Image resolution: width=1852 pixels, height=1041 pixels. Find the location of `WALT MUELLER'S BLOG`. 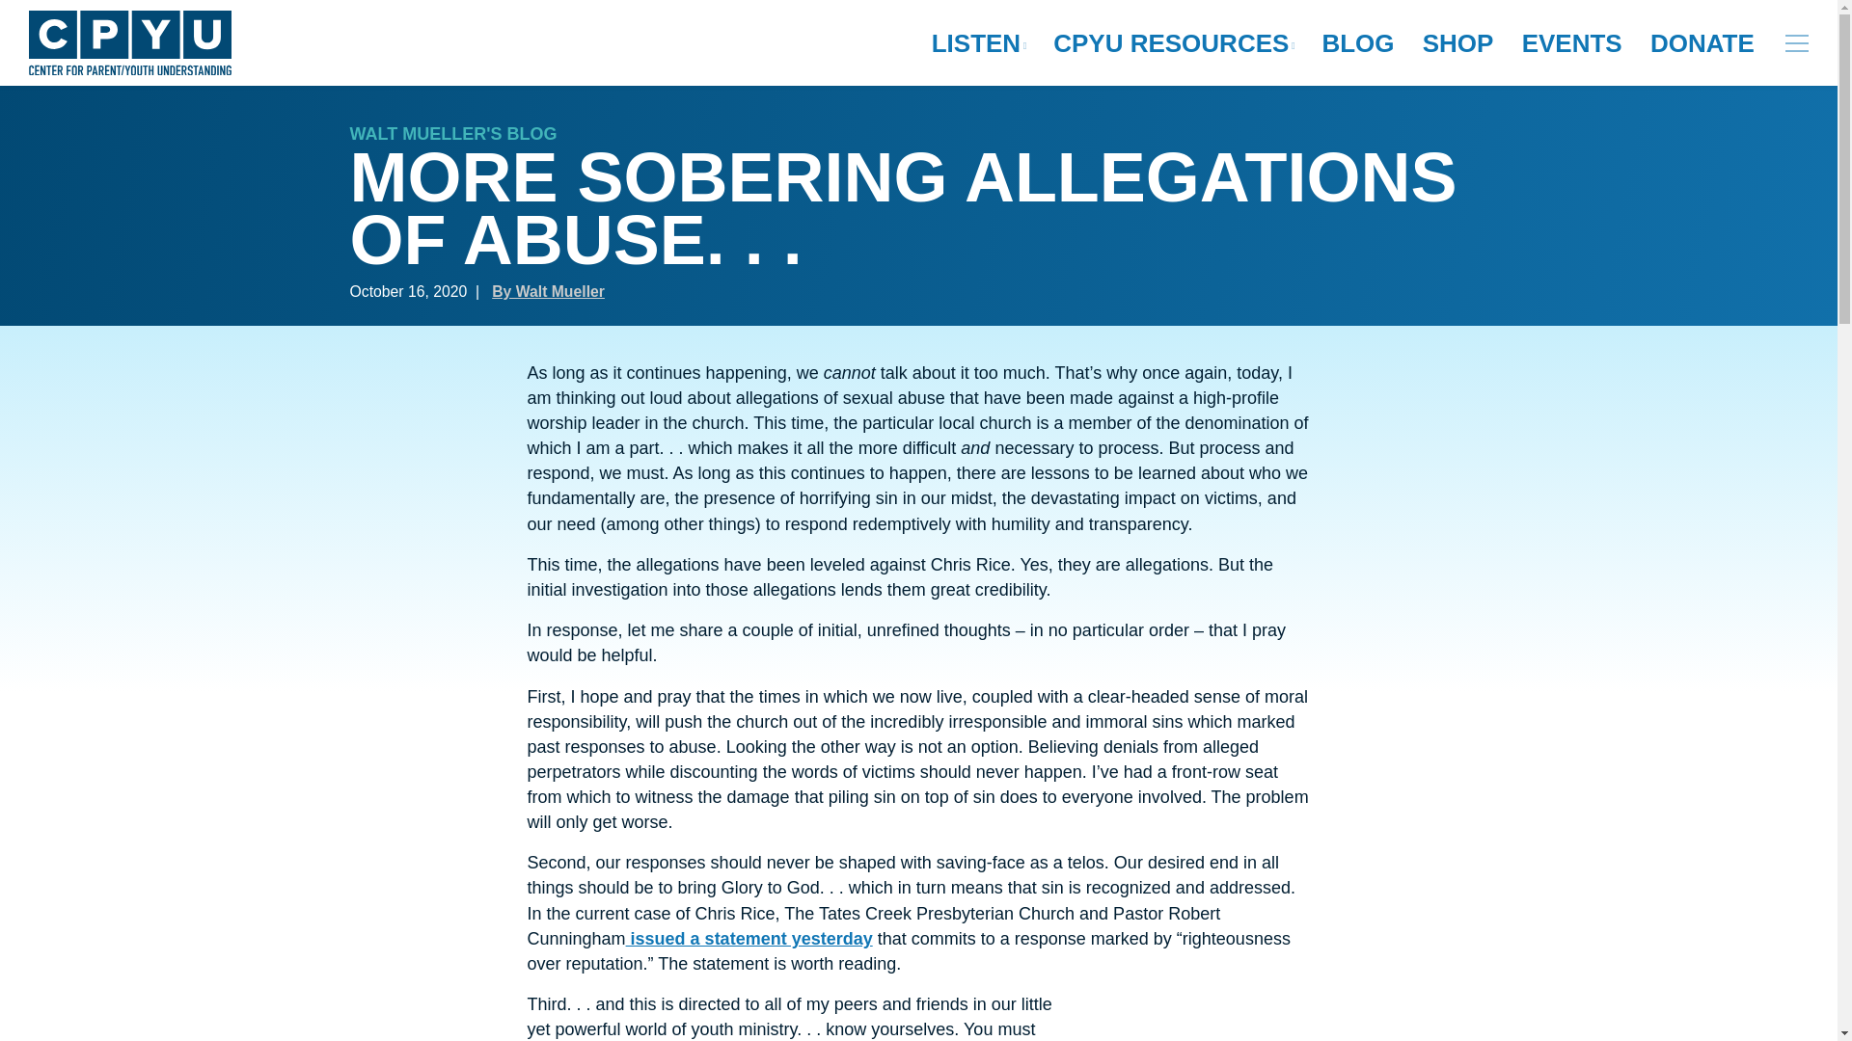

WALT MUELLER'S BLOG is located at coordinates (453, 133).